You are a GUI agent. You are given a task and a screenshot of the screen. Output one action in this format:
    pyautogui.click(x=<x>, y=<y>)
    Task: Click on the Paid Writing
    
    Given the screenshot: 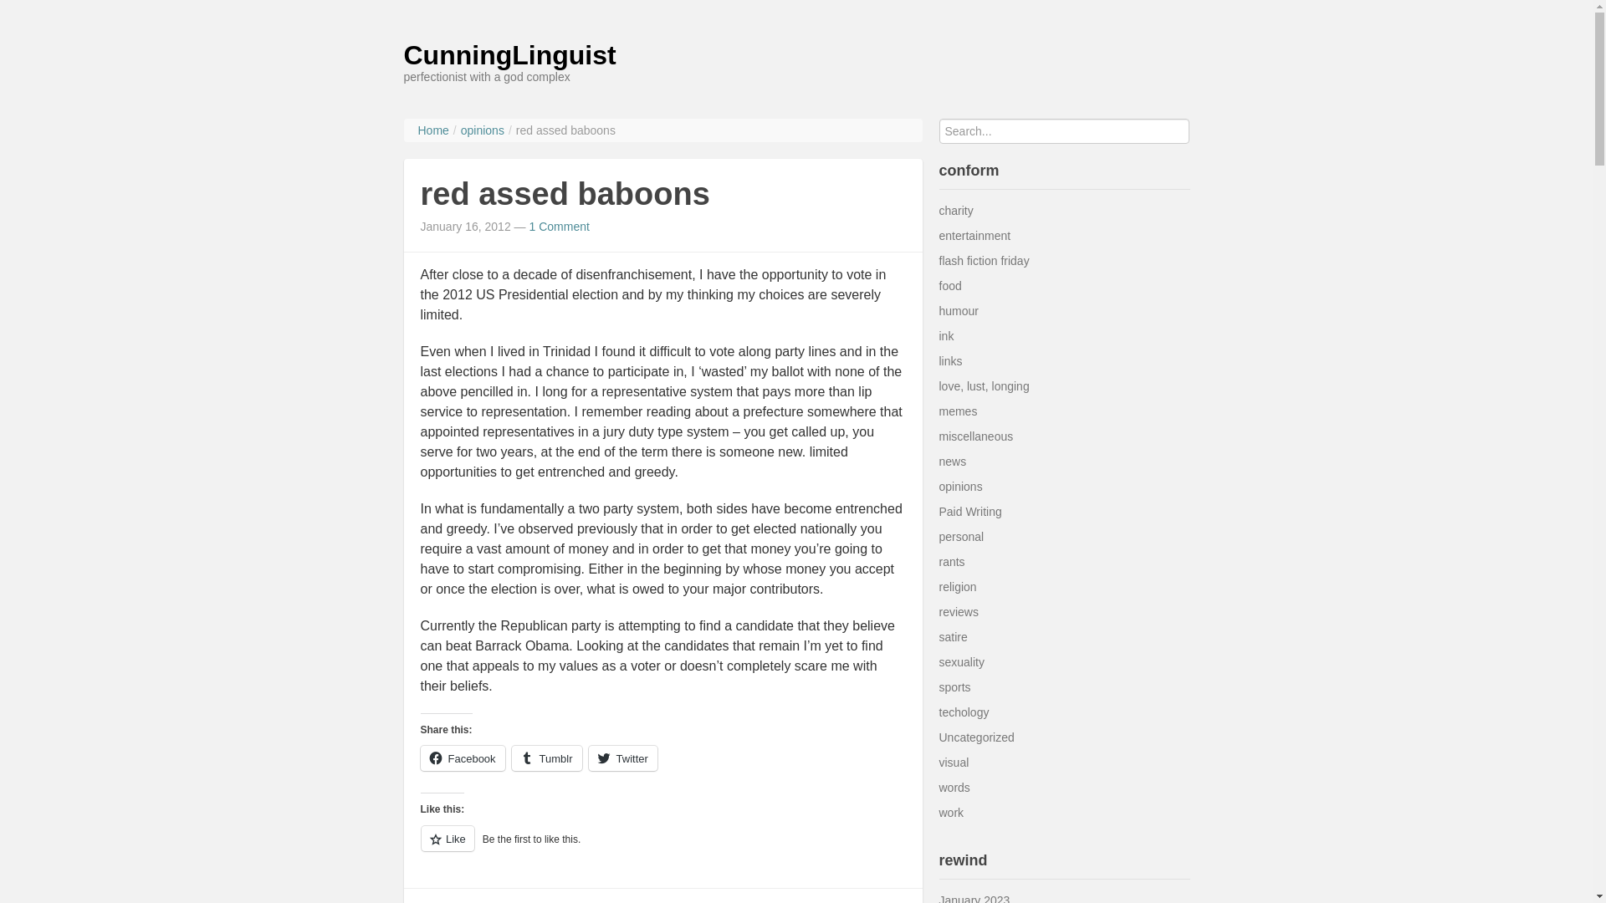 What is the action you would take?
    pyautogui.click(x=969, y=511)
    